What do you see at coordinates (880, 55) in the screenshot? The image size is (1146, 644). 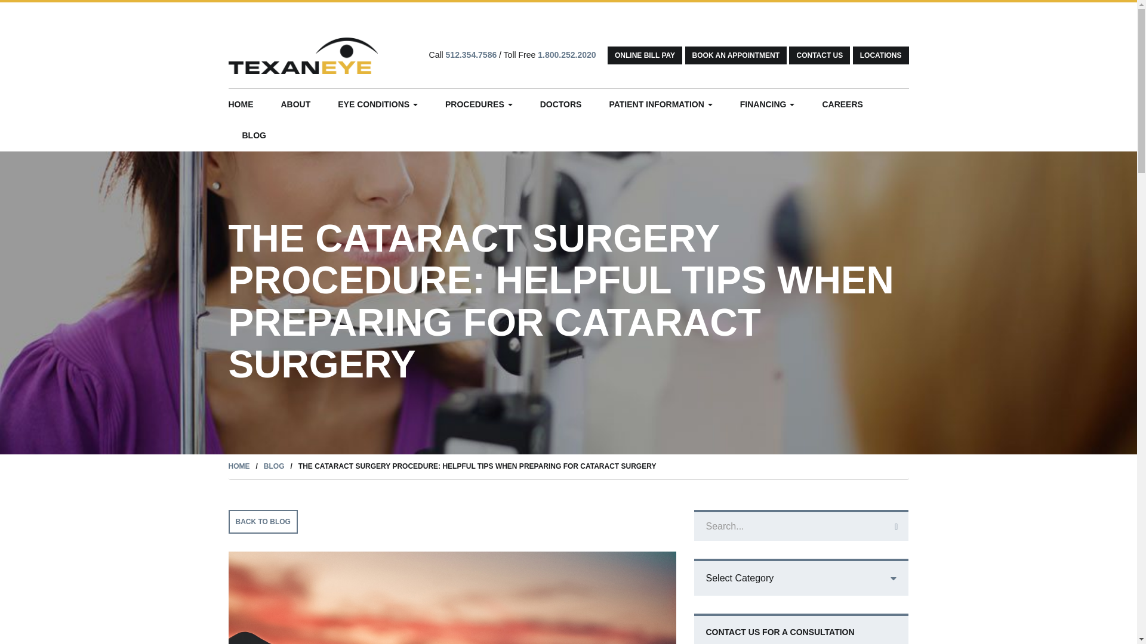 I see `LOCATIONS` at bounding box center [880, 55].